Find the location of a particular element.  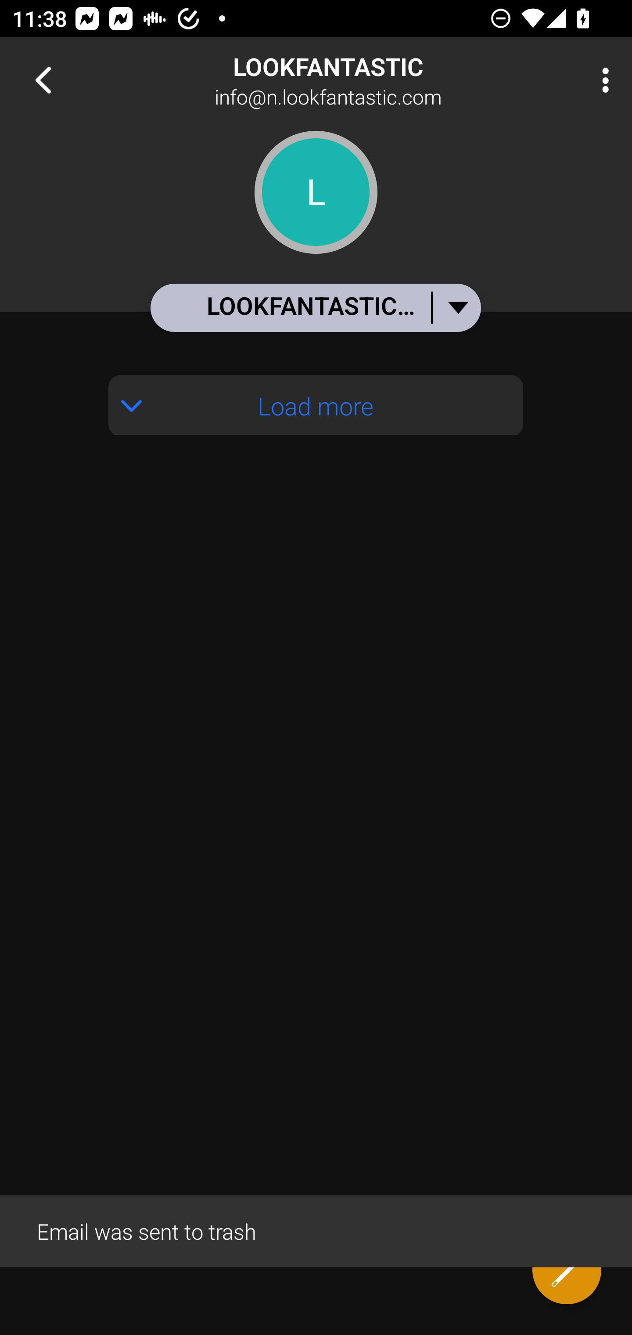

Load more is located at coordinates (316, 405).